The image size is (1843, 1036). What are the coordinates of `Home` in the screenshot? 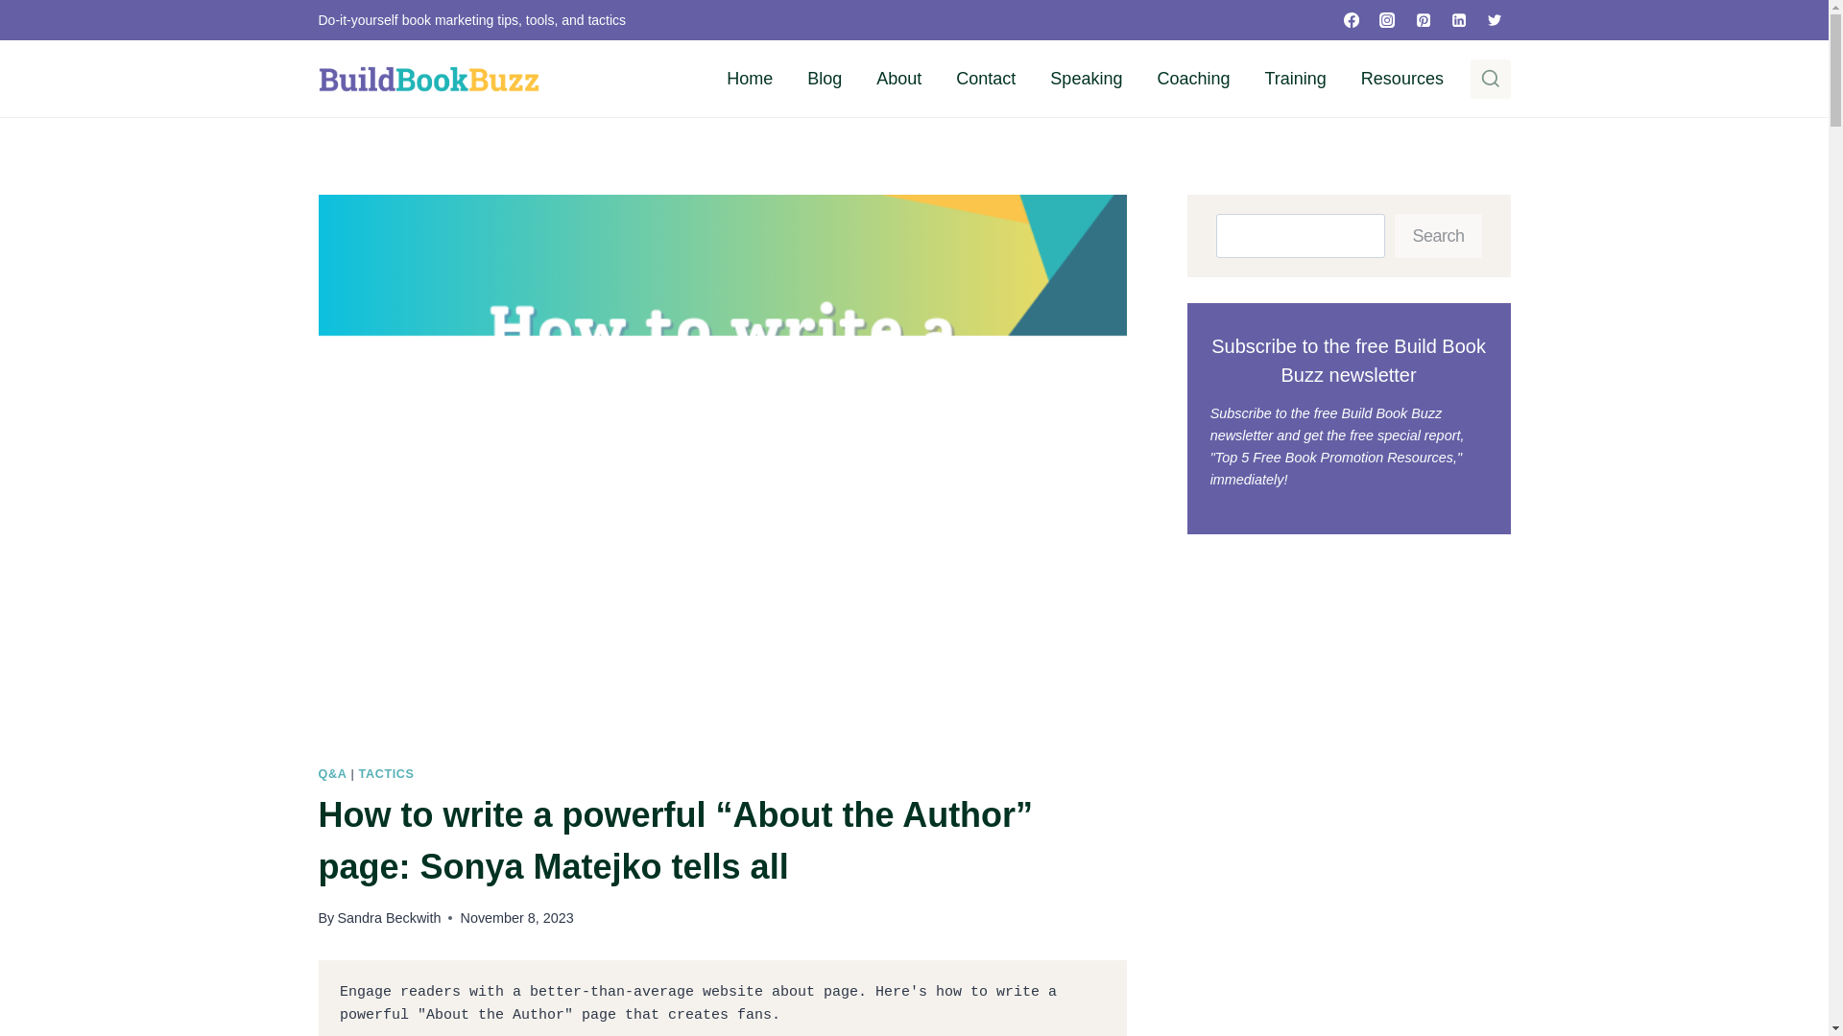 It's located at (750, 79).